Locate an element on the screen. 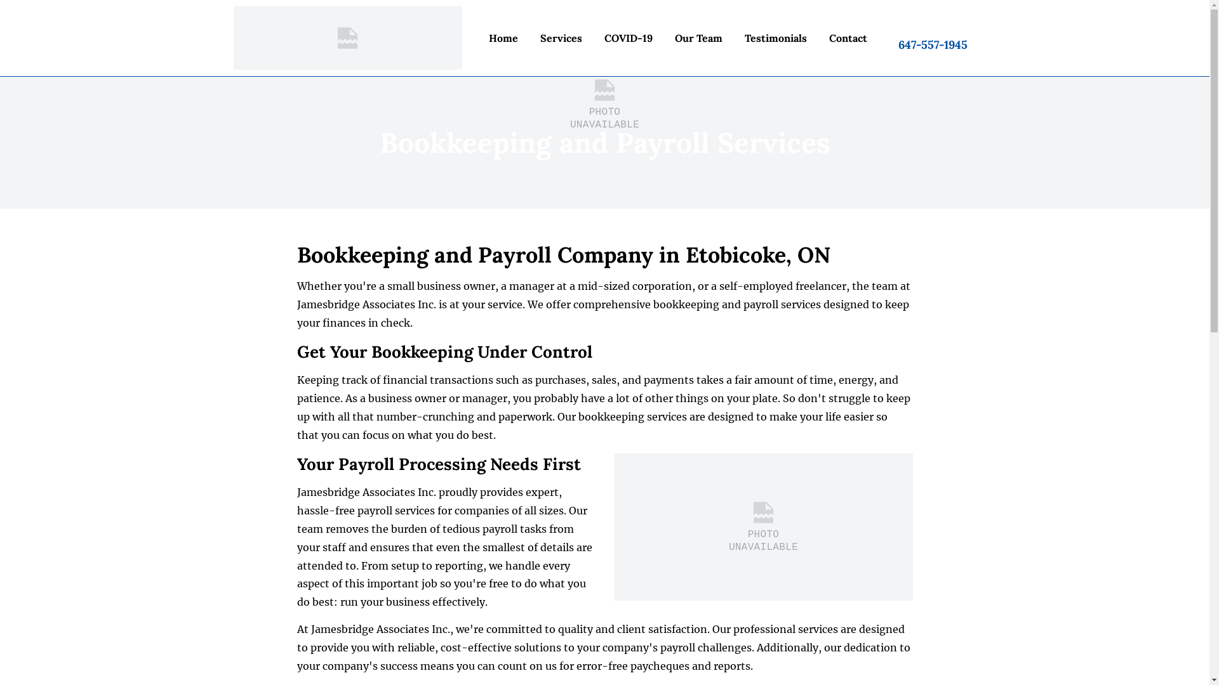 The width and height of the screenshot is (1219, 685). Testimonials is located at coordinates (776, 38).